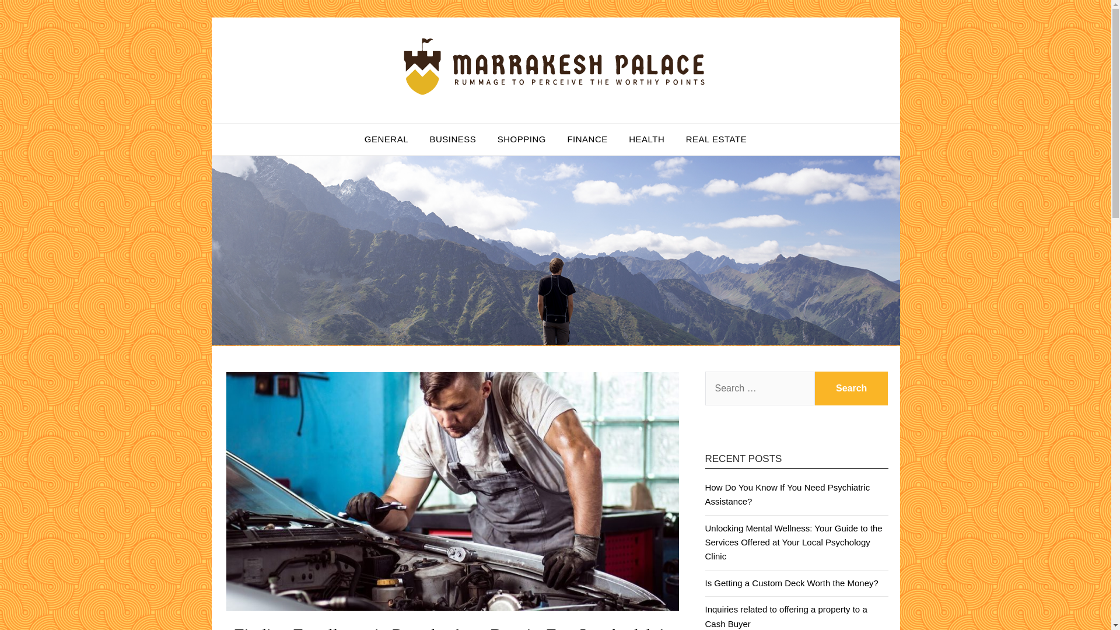  I want to click on REAL ESTATE, so click(716, 139).